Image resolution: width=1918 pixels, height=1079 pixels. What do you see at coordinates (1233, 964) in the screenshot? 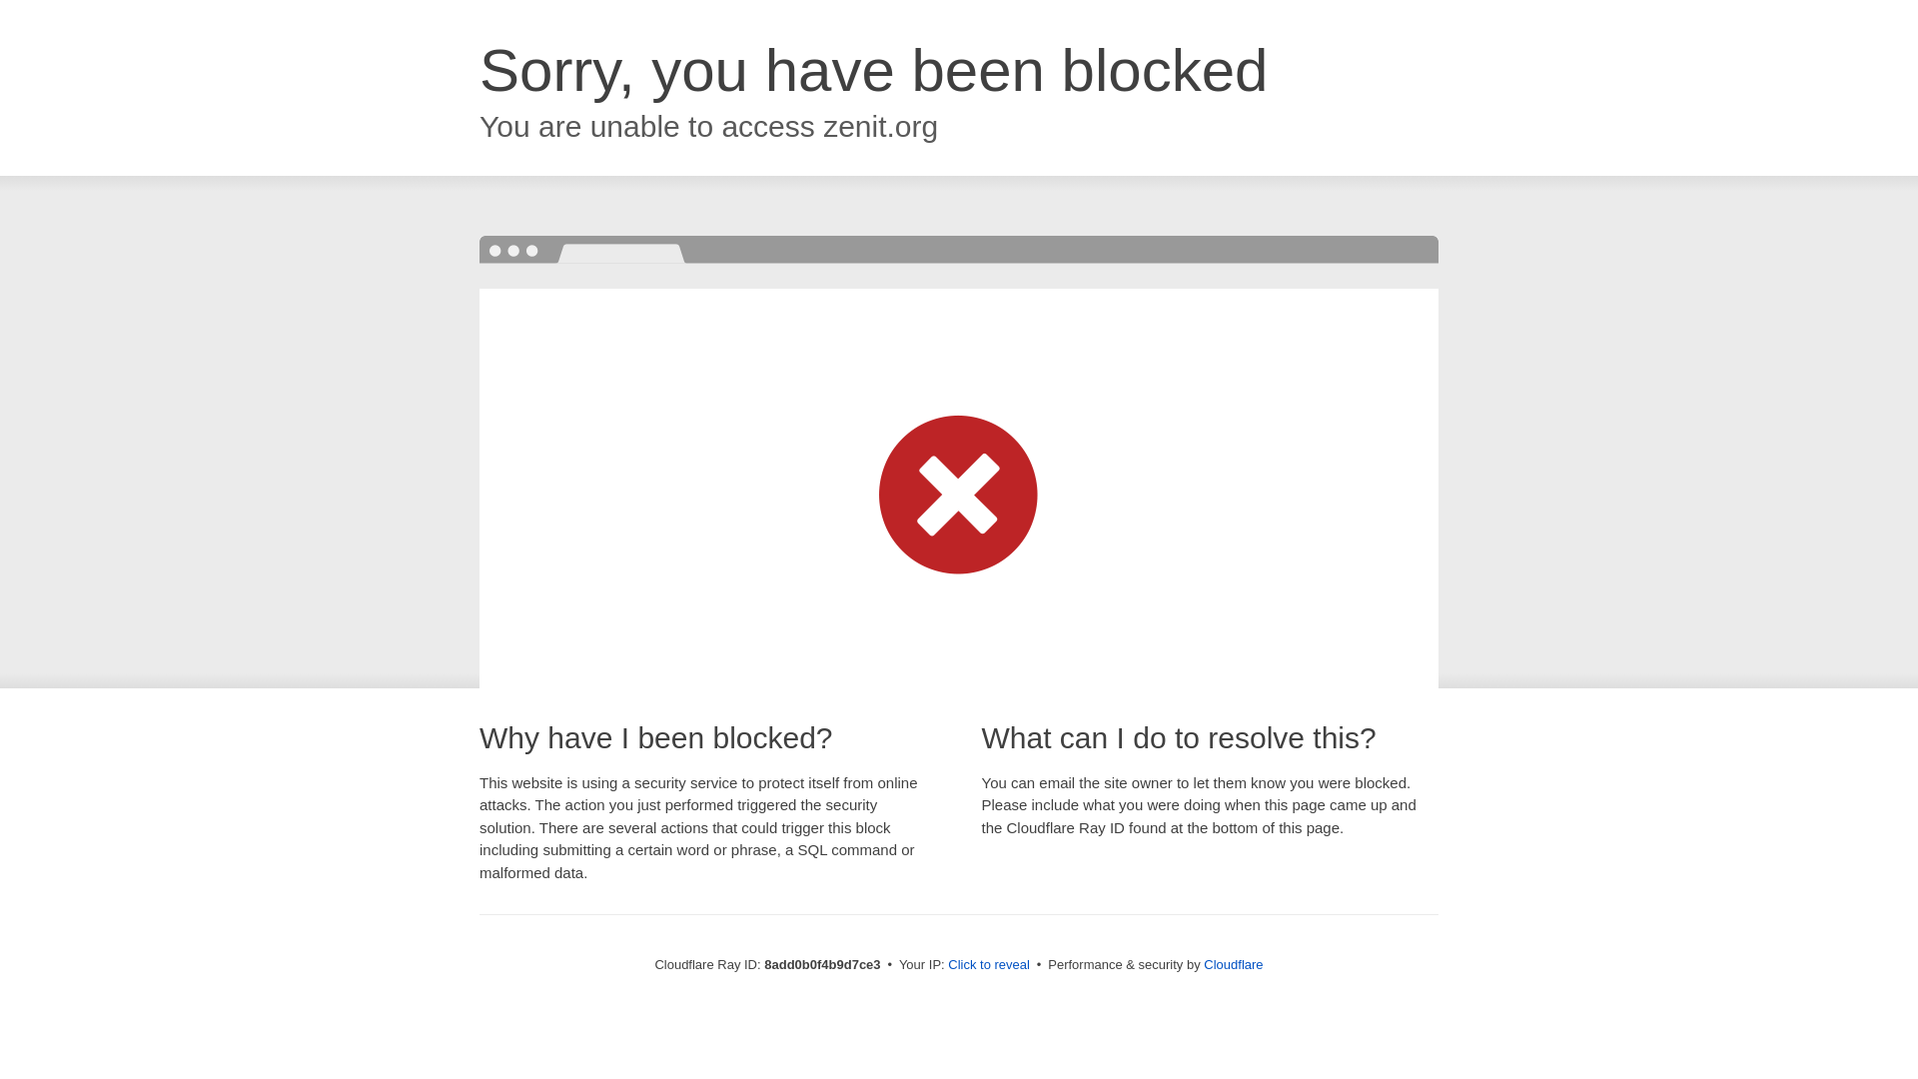
I see `Cloudflare` at bounding box center [1233, 964].